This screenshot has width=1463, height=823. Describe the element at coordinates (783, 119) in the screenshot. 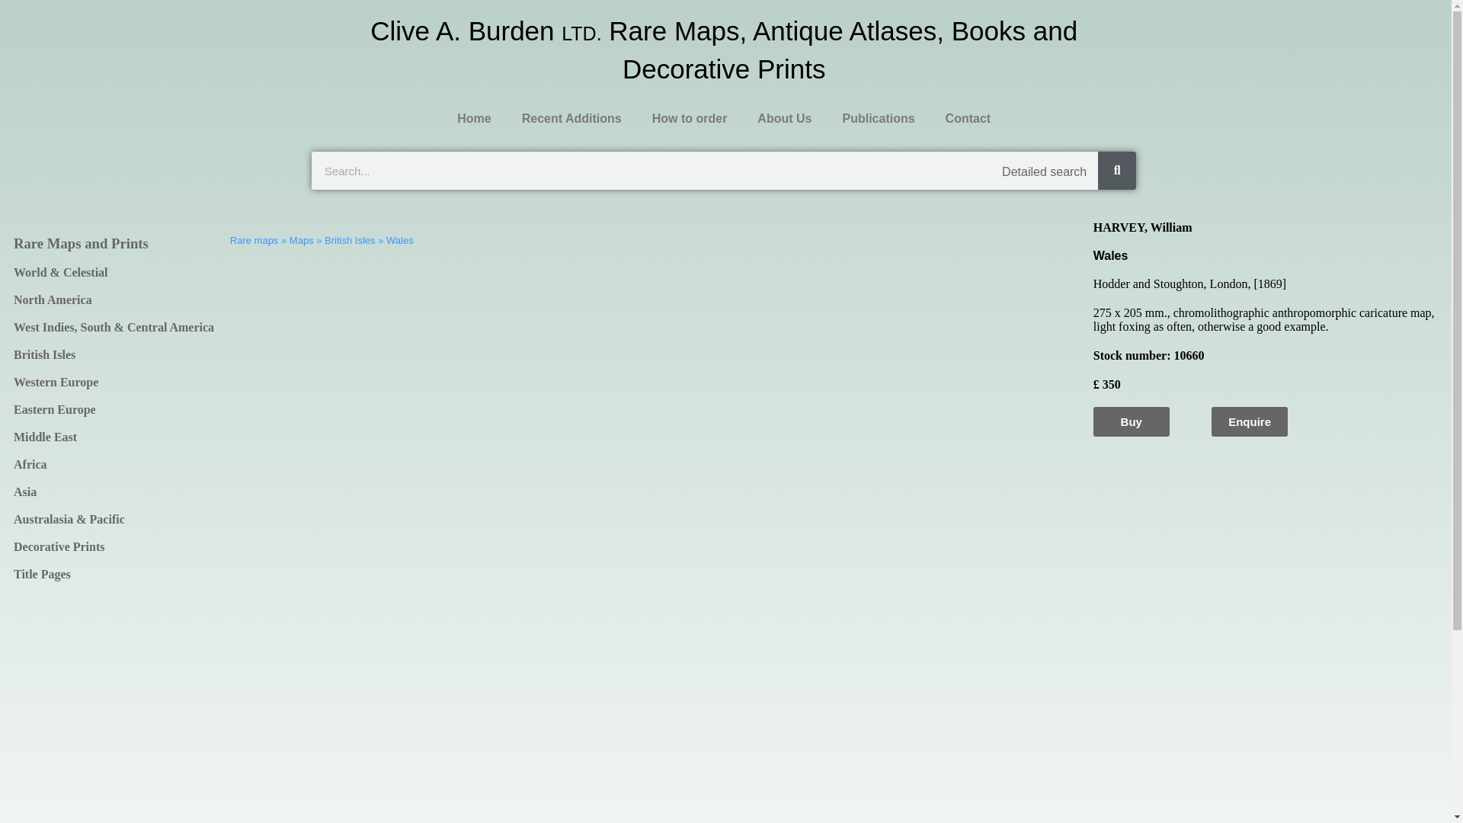

I see `About Us` at that location.